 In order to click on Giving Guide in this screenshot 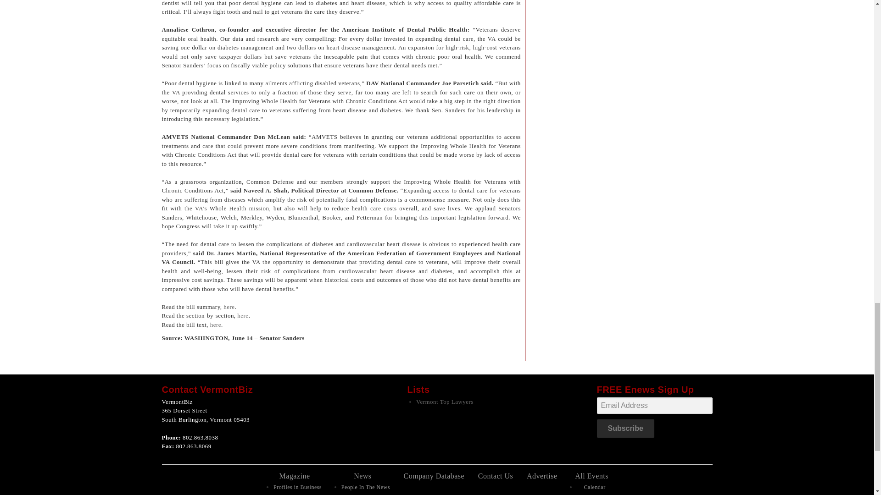, I will do `click(297, 495)`.